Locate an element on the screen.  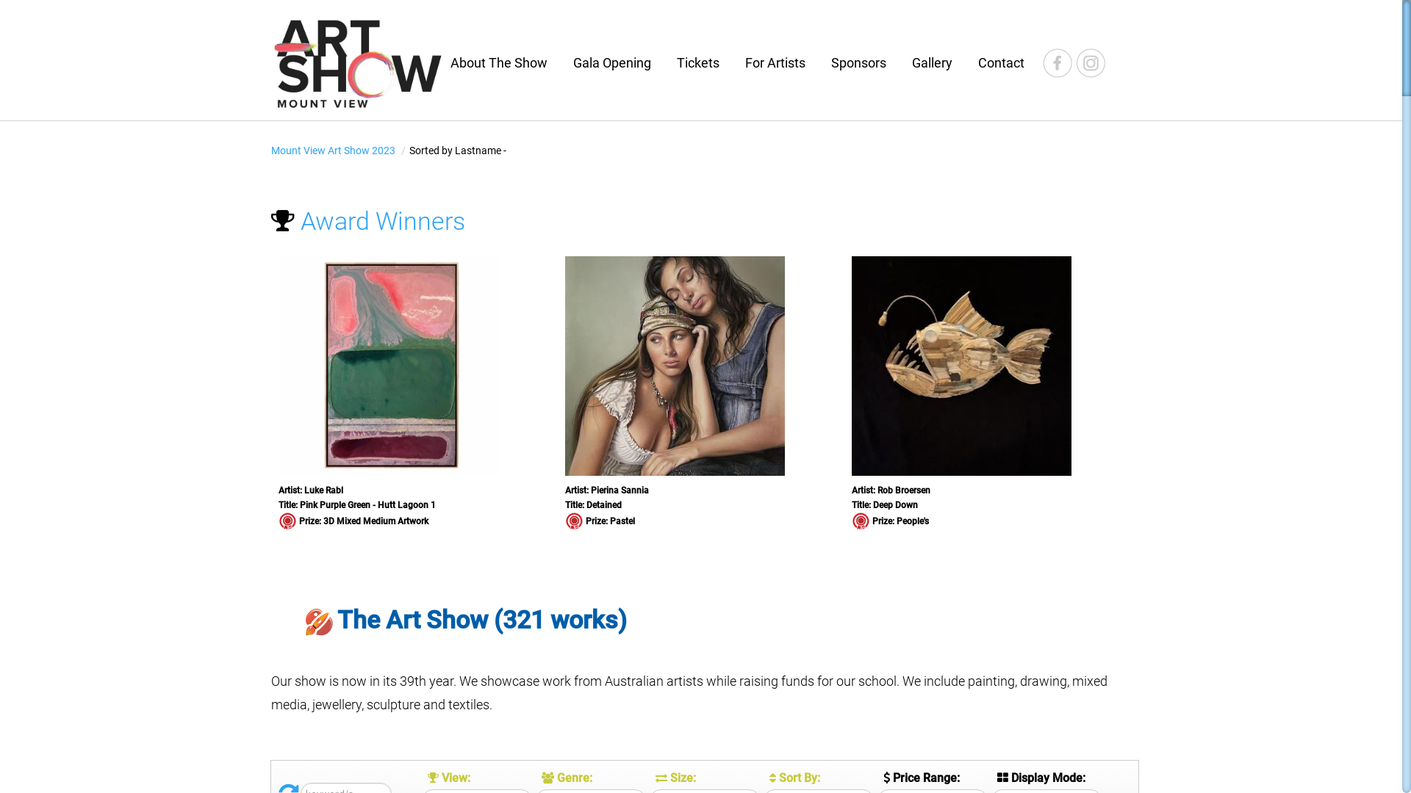
Contact is located at coordinates (1007, 63).